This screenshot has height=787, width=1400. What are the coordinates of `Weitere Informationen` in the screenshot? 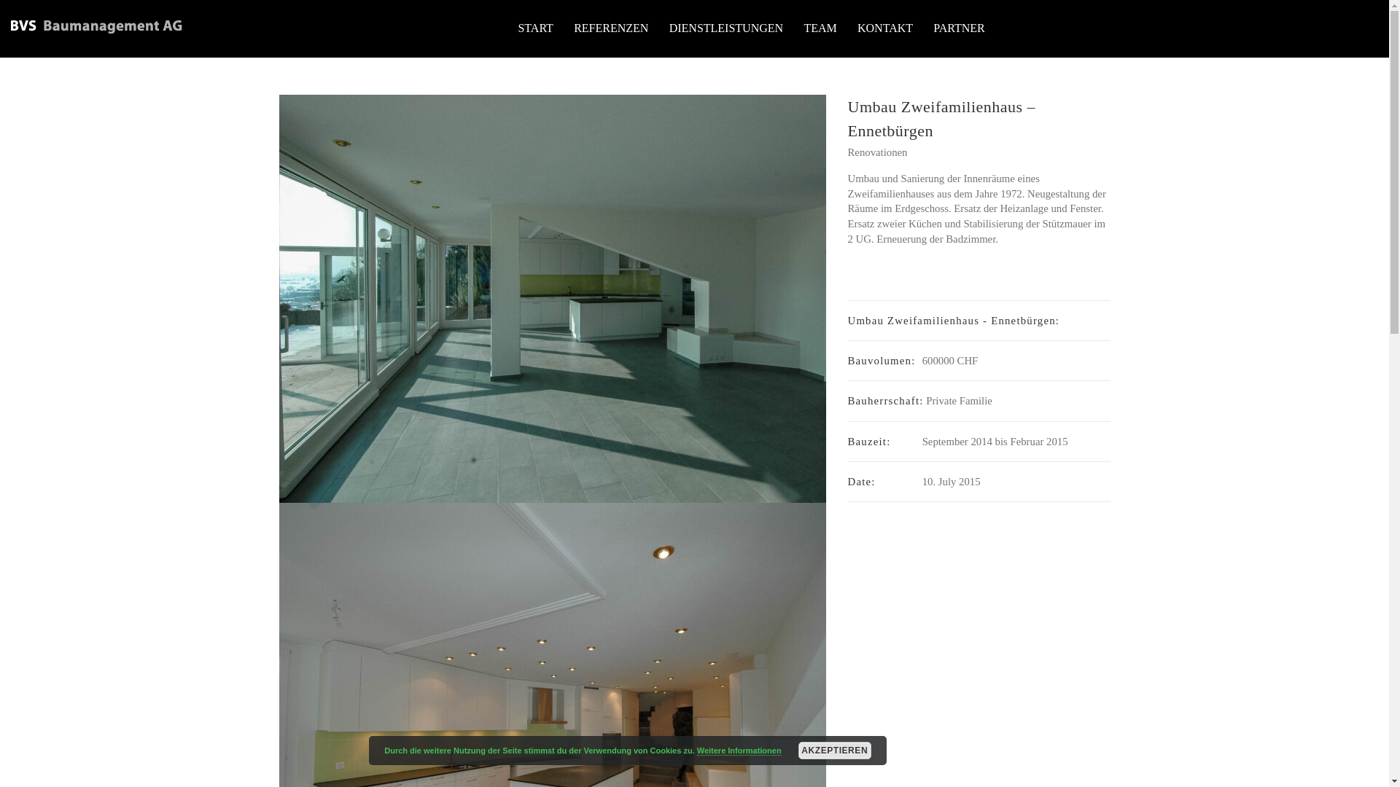 It's located at (739, 751).